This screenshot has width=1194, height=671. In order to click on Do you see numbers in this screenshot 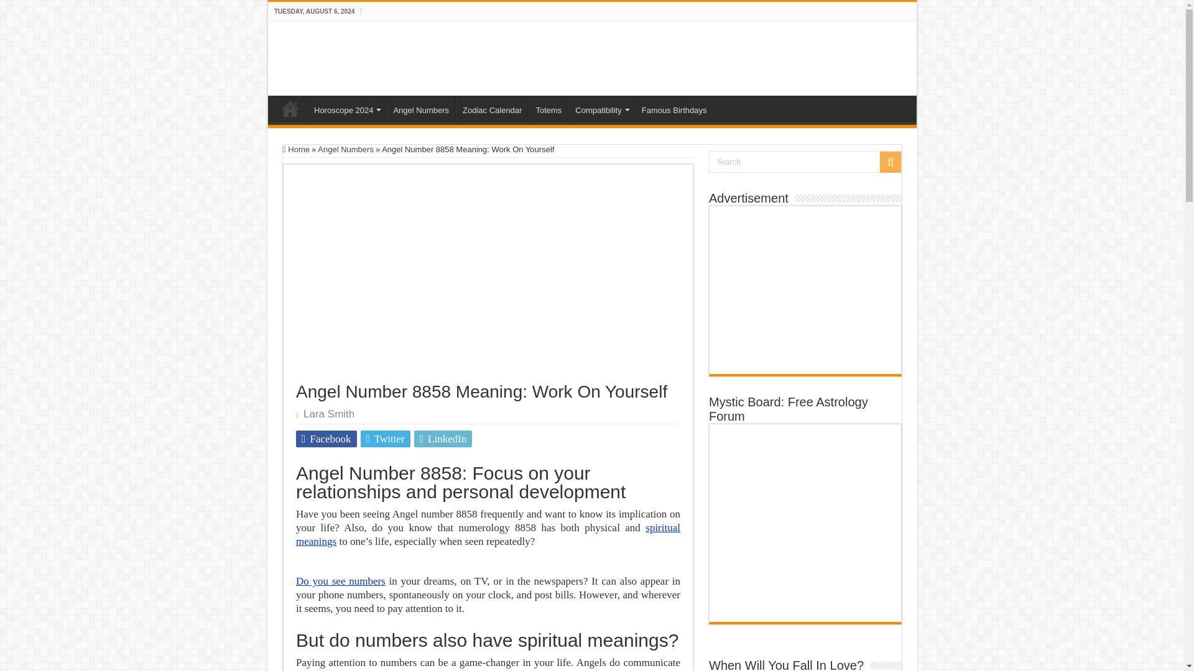, I will do `click(341, 581)`.